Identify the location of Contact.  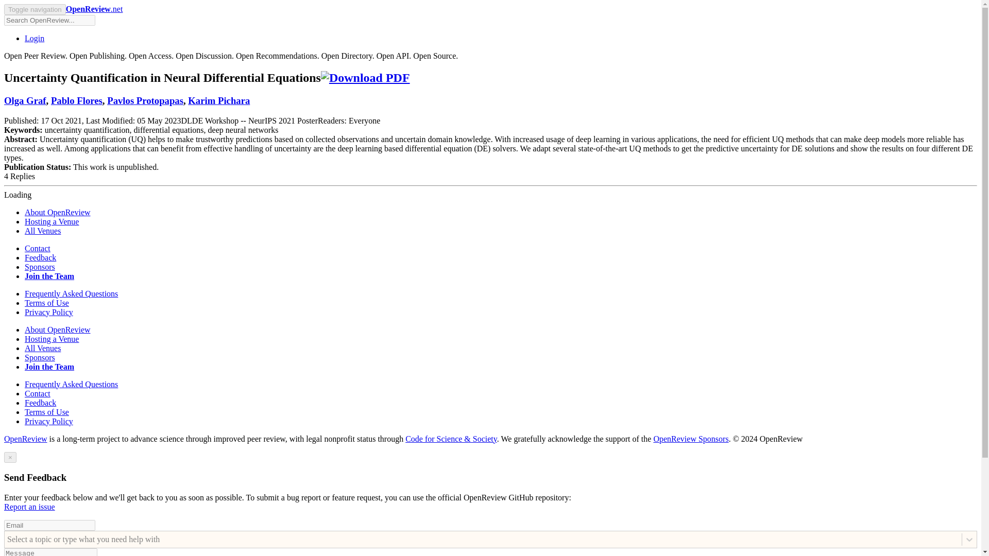
(37, 393).